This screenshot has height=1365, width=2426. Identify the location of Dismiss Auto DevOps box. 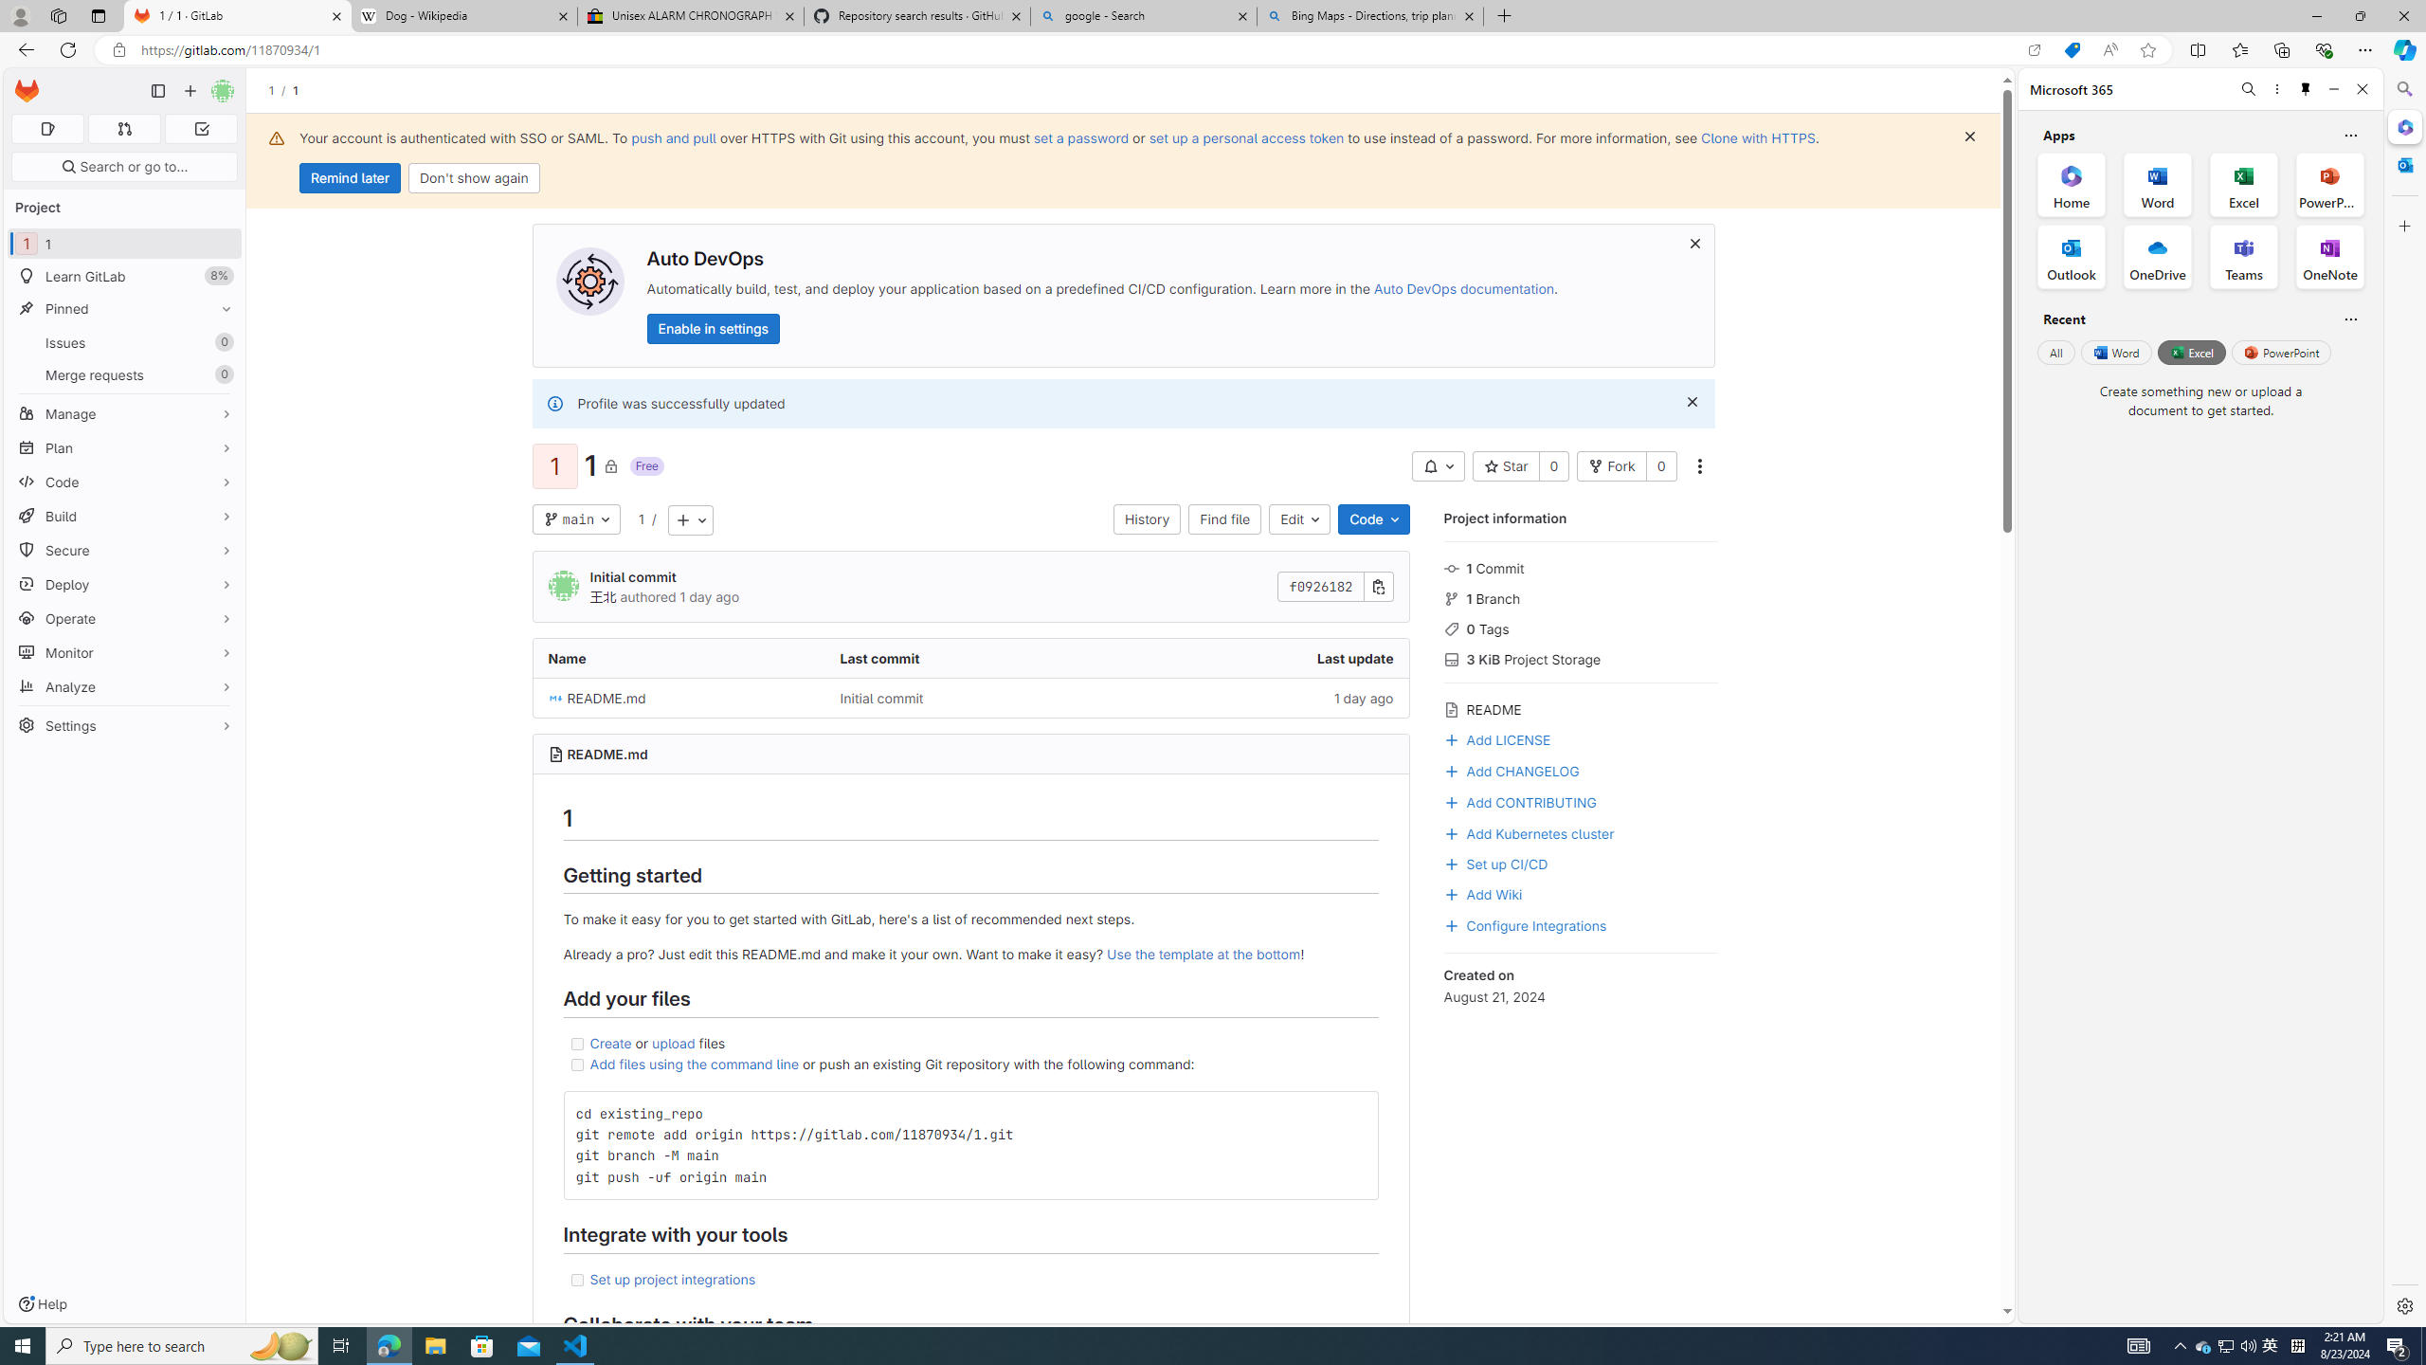
(1695, 243).